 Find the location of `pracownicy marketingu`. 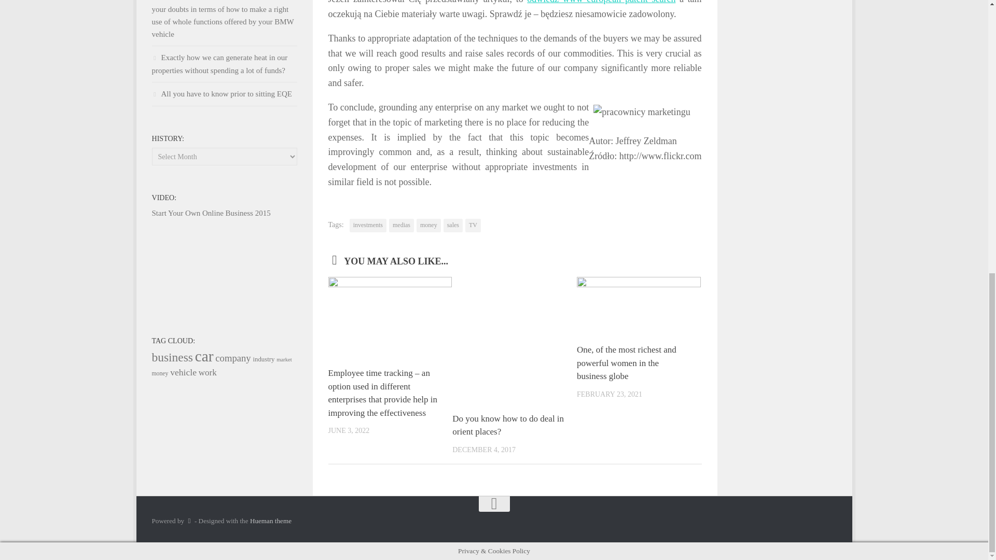

pracownicy marketingu is located at coordinates (642, 112).